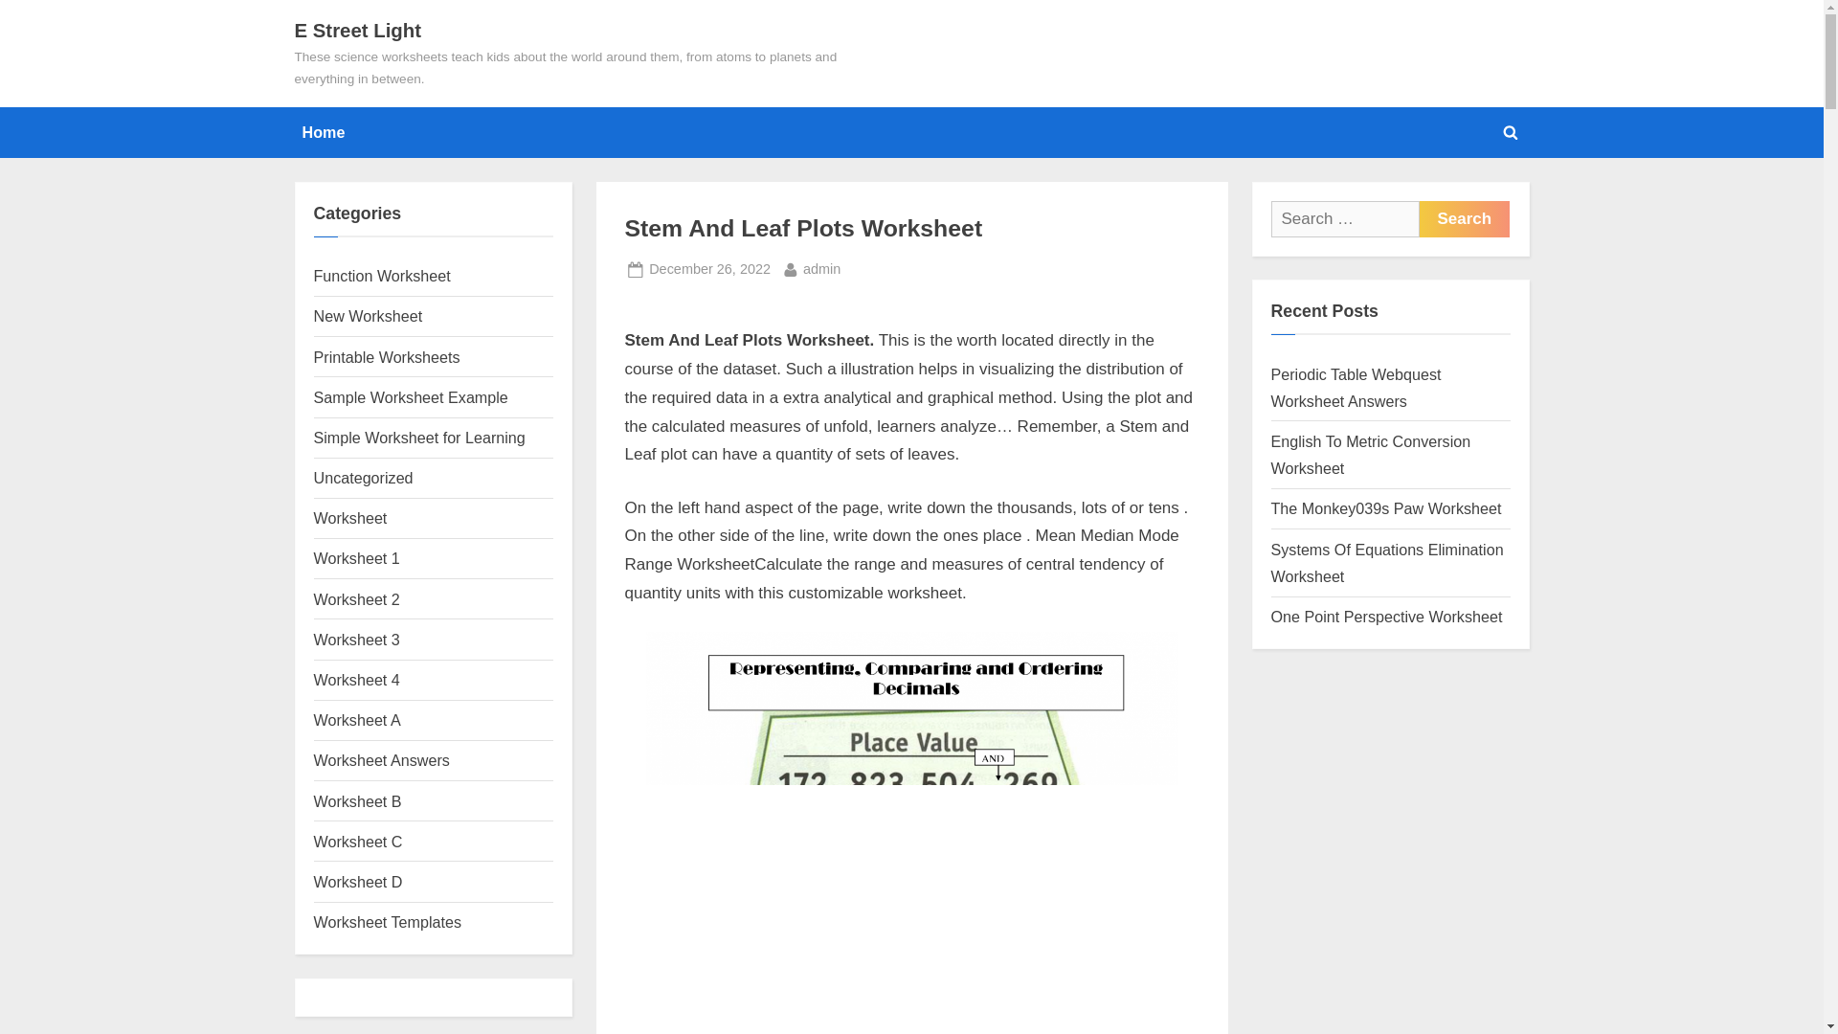  I want to click on Simple Worksheet for Learning, so click(358, 31).